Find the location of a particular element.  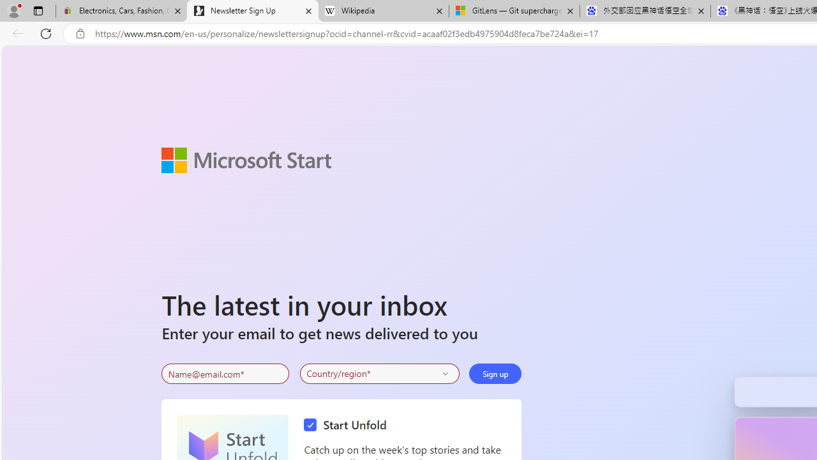

Sign up is located at coordinates (495, 373).